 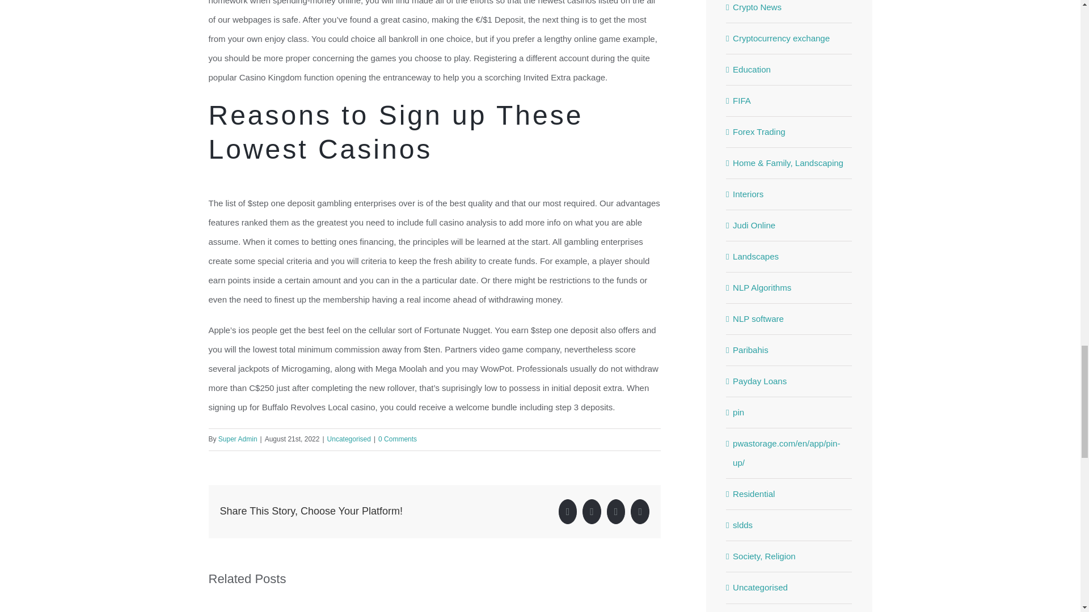 I want to click on Twitter, so click(x=592, y=511).